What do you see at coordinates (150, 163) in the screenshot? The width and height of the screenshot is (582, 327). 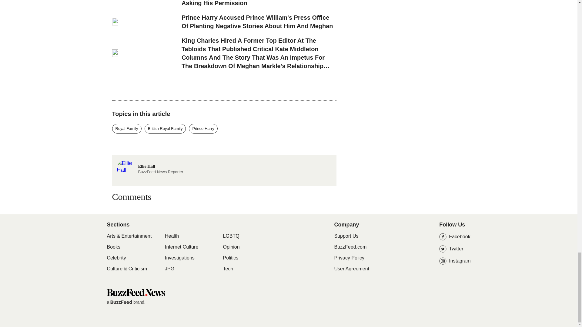 I see `BuzzFeed News Home` at bounding box center [150, 163].